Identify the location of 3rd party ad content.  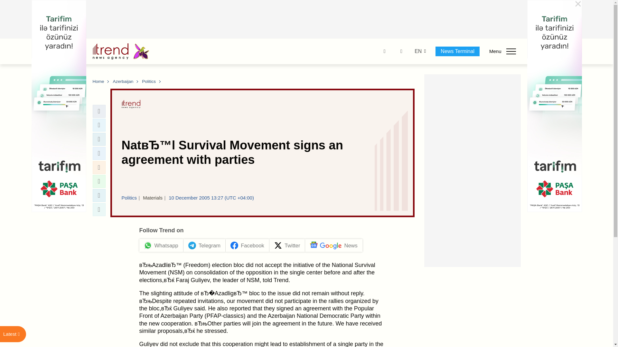
(307, 19).